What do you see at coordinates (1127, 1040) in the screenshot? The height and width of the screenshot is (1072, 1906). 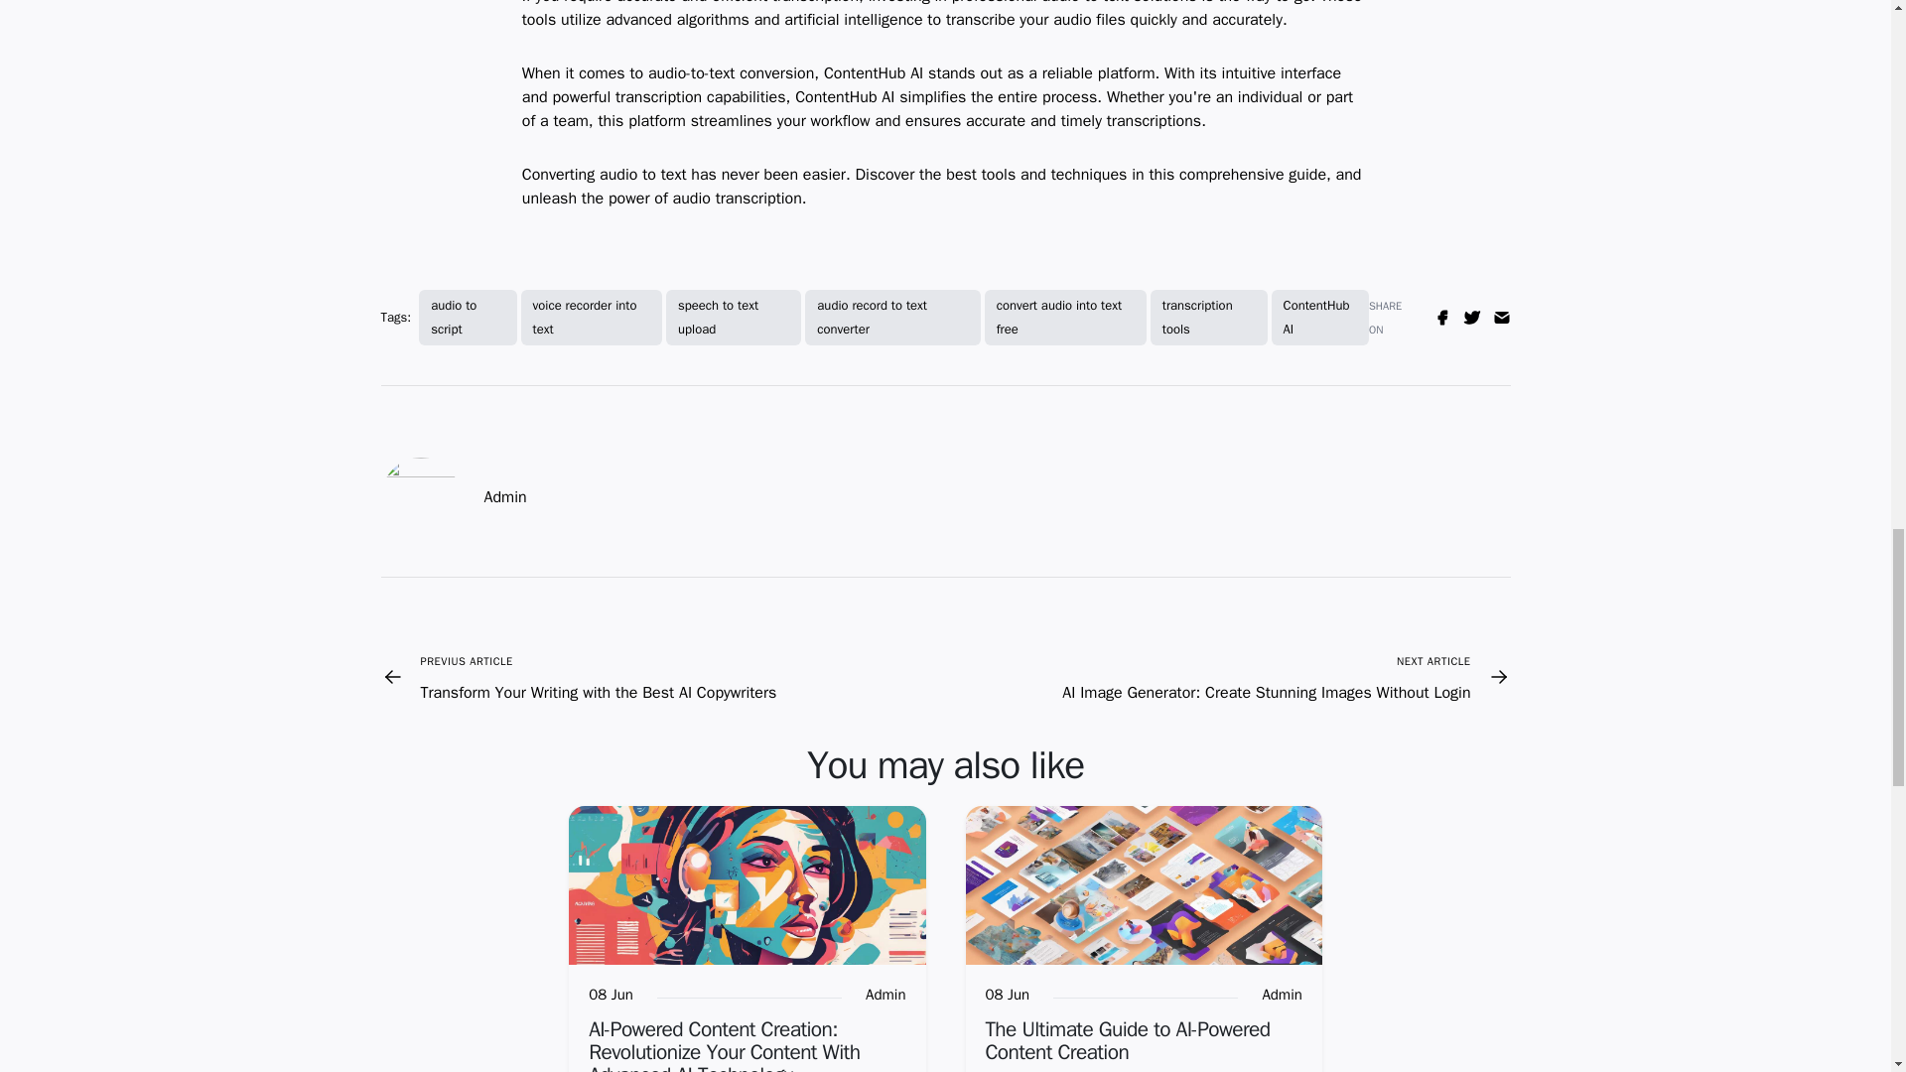 I see `The Ultimate Guide to AI-Powered Content Creation` at bounding box center [1127, 1040].